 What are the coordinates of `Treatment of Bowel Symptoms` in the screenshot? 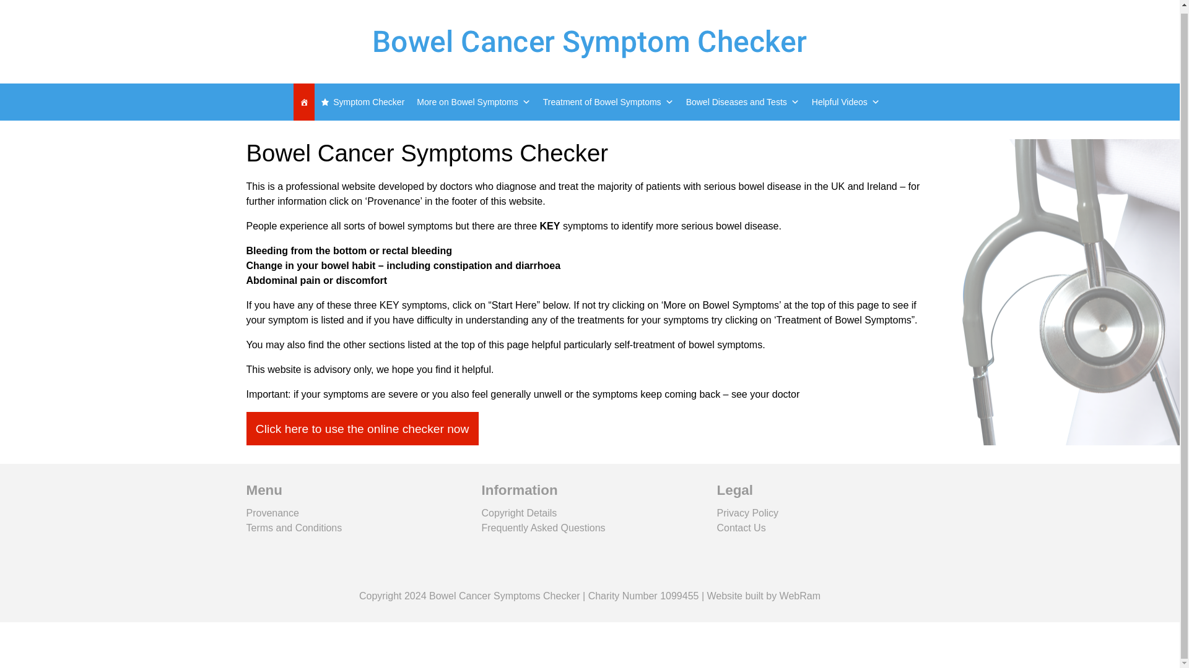 It's located at (608, 102).